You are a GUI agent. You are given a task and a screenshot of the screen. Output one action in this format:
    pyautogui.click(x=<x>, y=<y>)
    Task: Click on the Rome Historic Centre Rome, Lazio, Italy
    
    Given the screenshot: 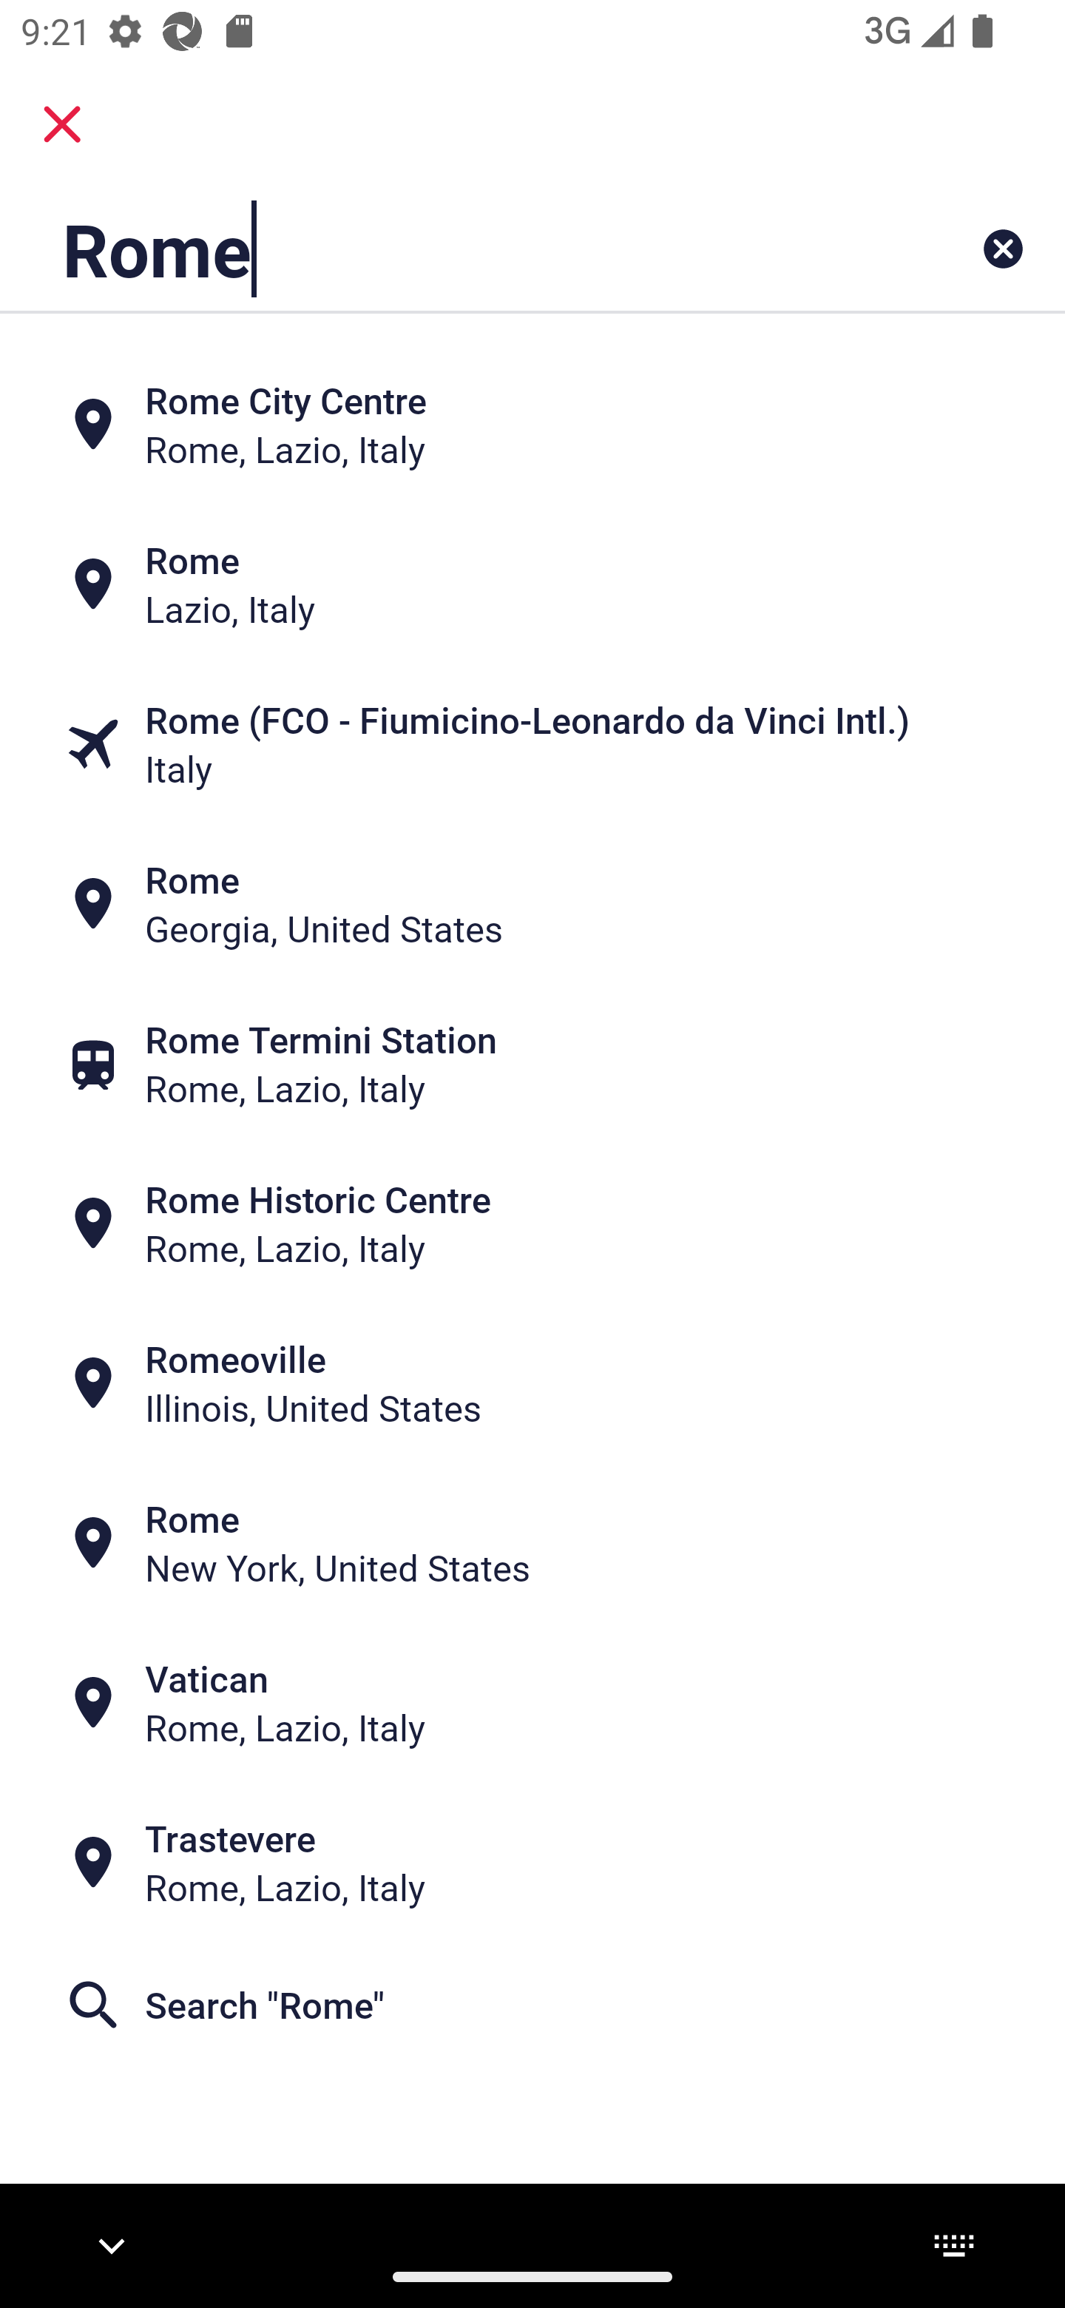 What is the action you would take?
    pyautogui.click(x=532, y=1224)
    